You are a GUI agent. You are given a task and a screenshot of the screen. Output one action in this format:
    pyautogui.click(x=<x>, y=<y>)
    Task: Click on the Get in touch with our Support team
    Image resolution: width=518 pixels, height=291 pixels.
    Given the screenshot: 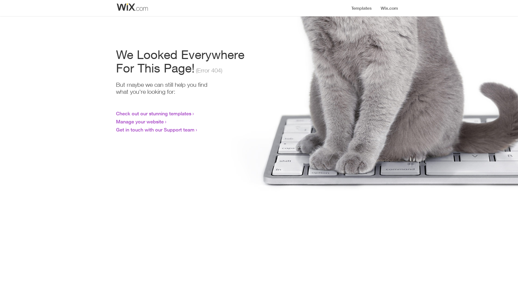 What is the action you would take?
    pyautogui.click(x=155, y=130)
    